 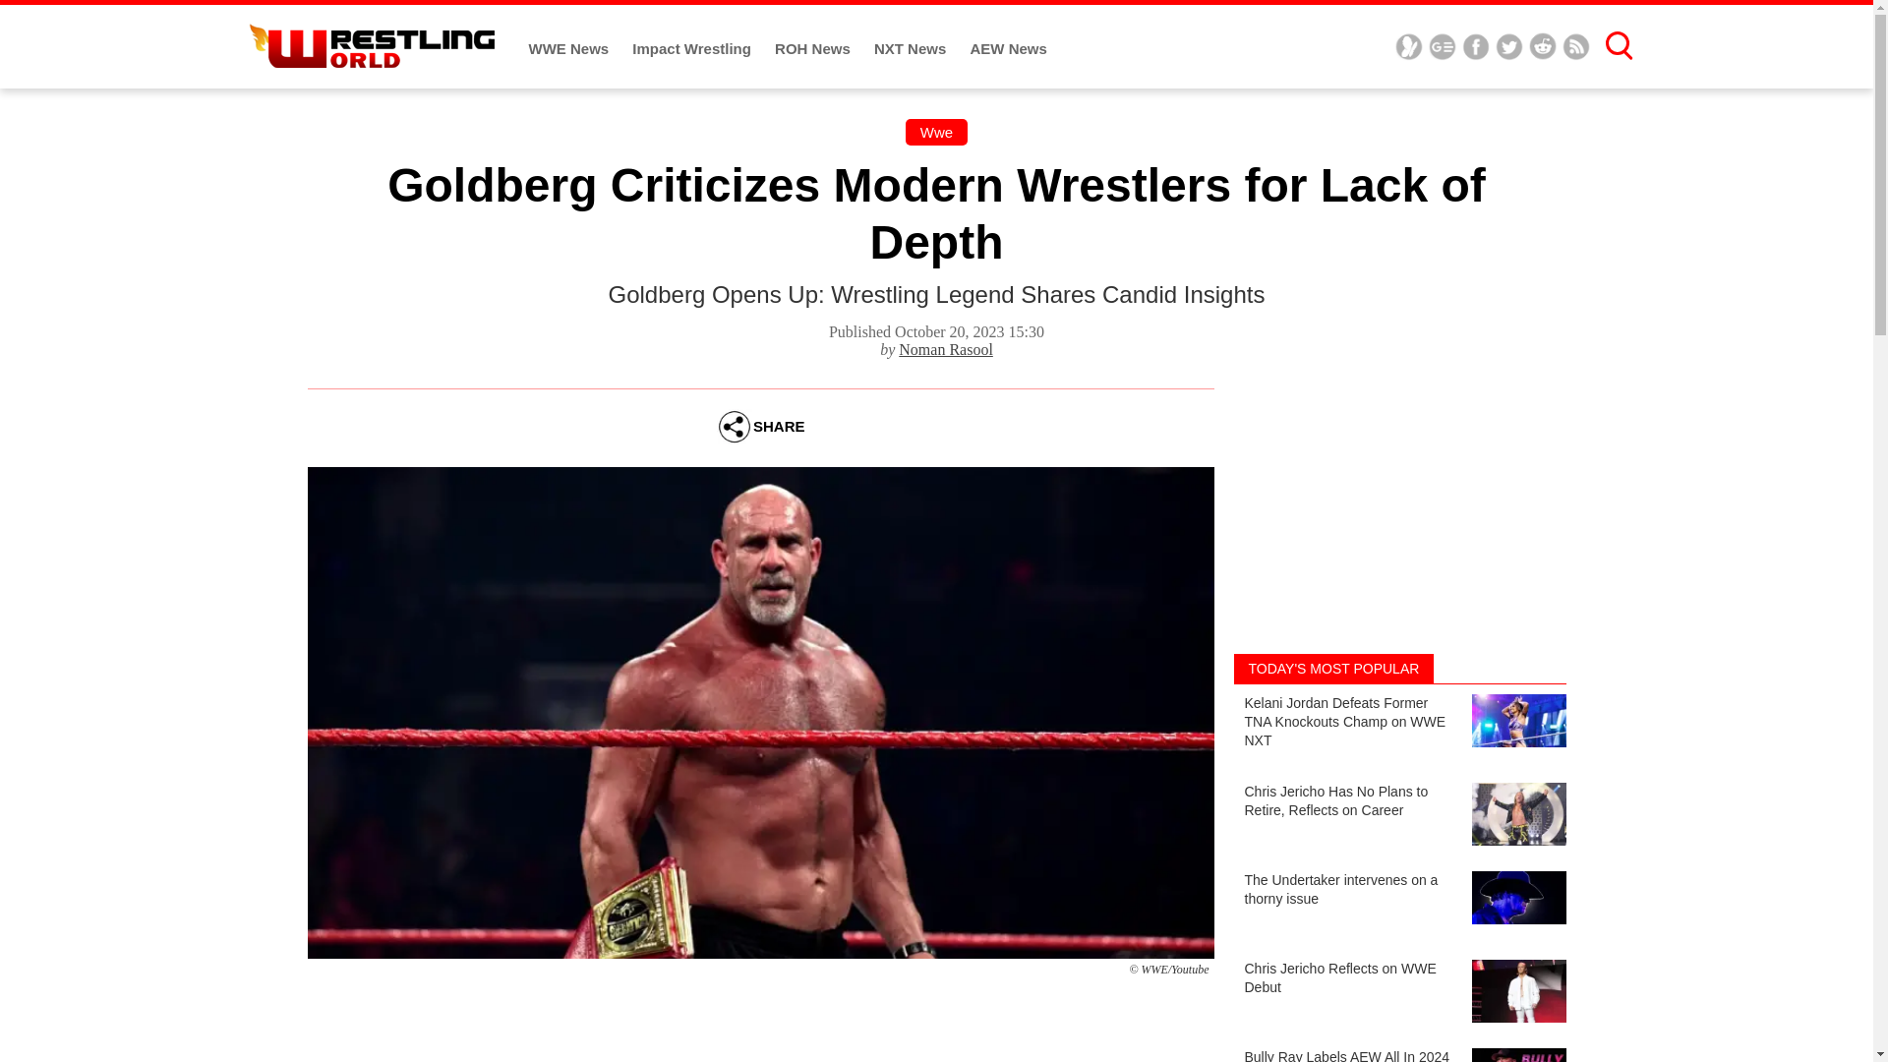 What do you see at coordinates (694, 49) in the screenshot?
I see `Impact Wrestling` at bounding box center [694, 49].